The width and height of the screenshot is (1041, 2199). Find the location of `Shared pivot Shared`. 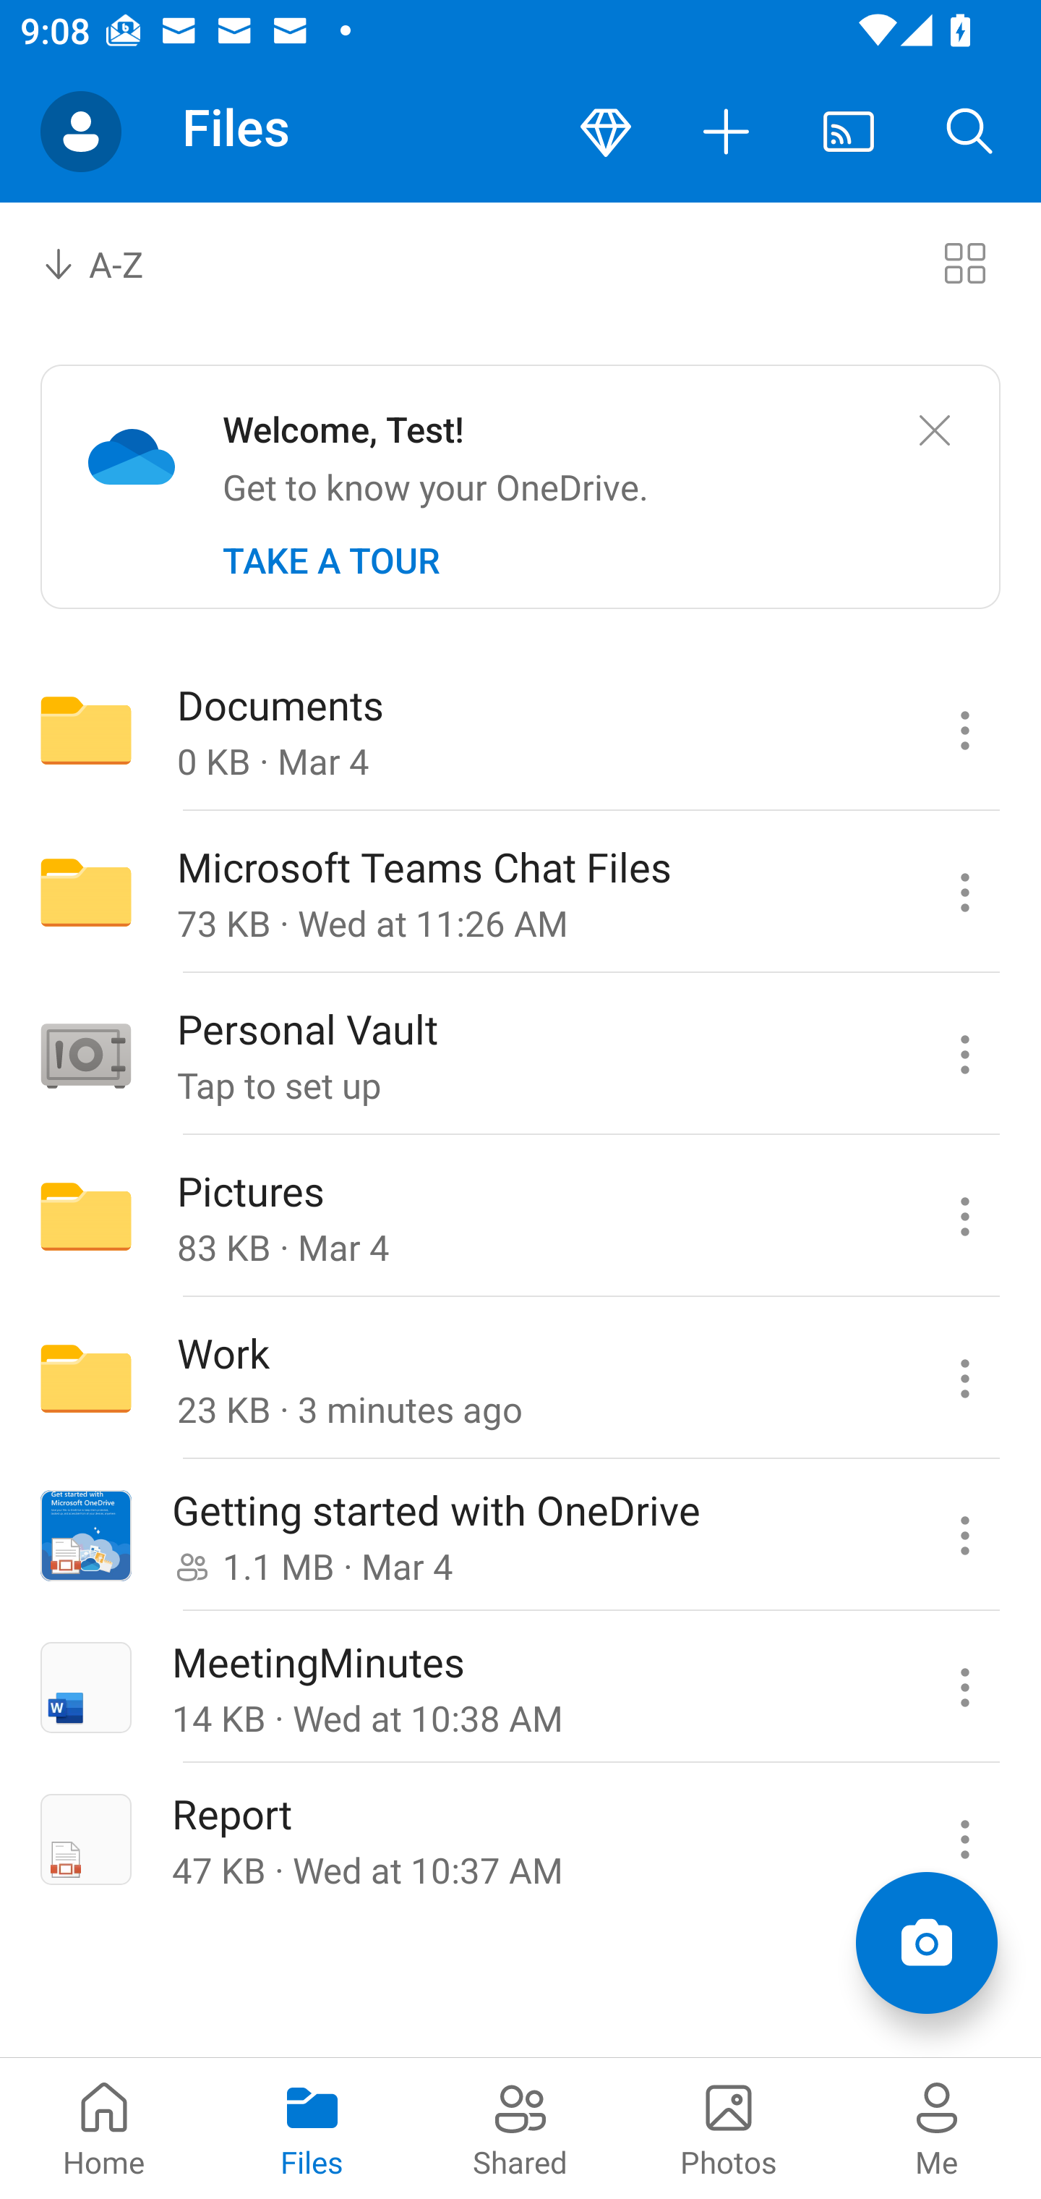

Shared pivot Shared is located at coordinates (520, 2128).